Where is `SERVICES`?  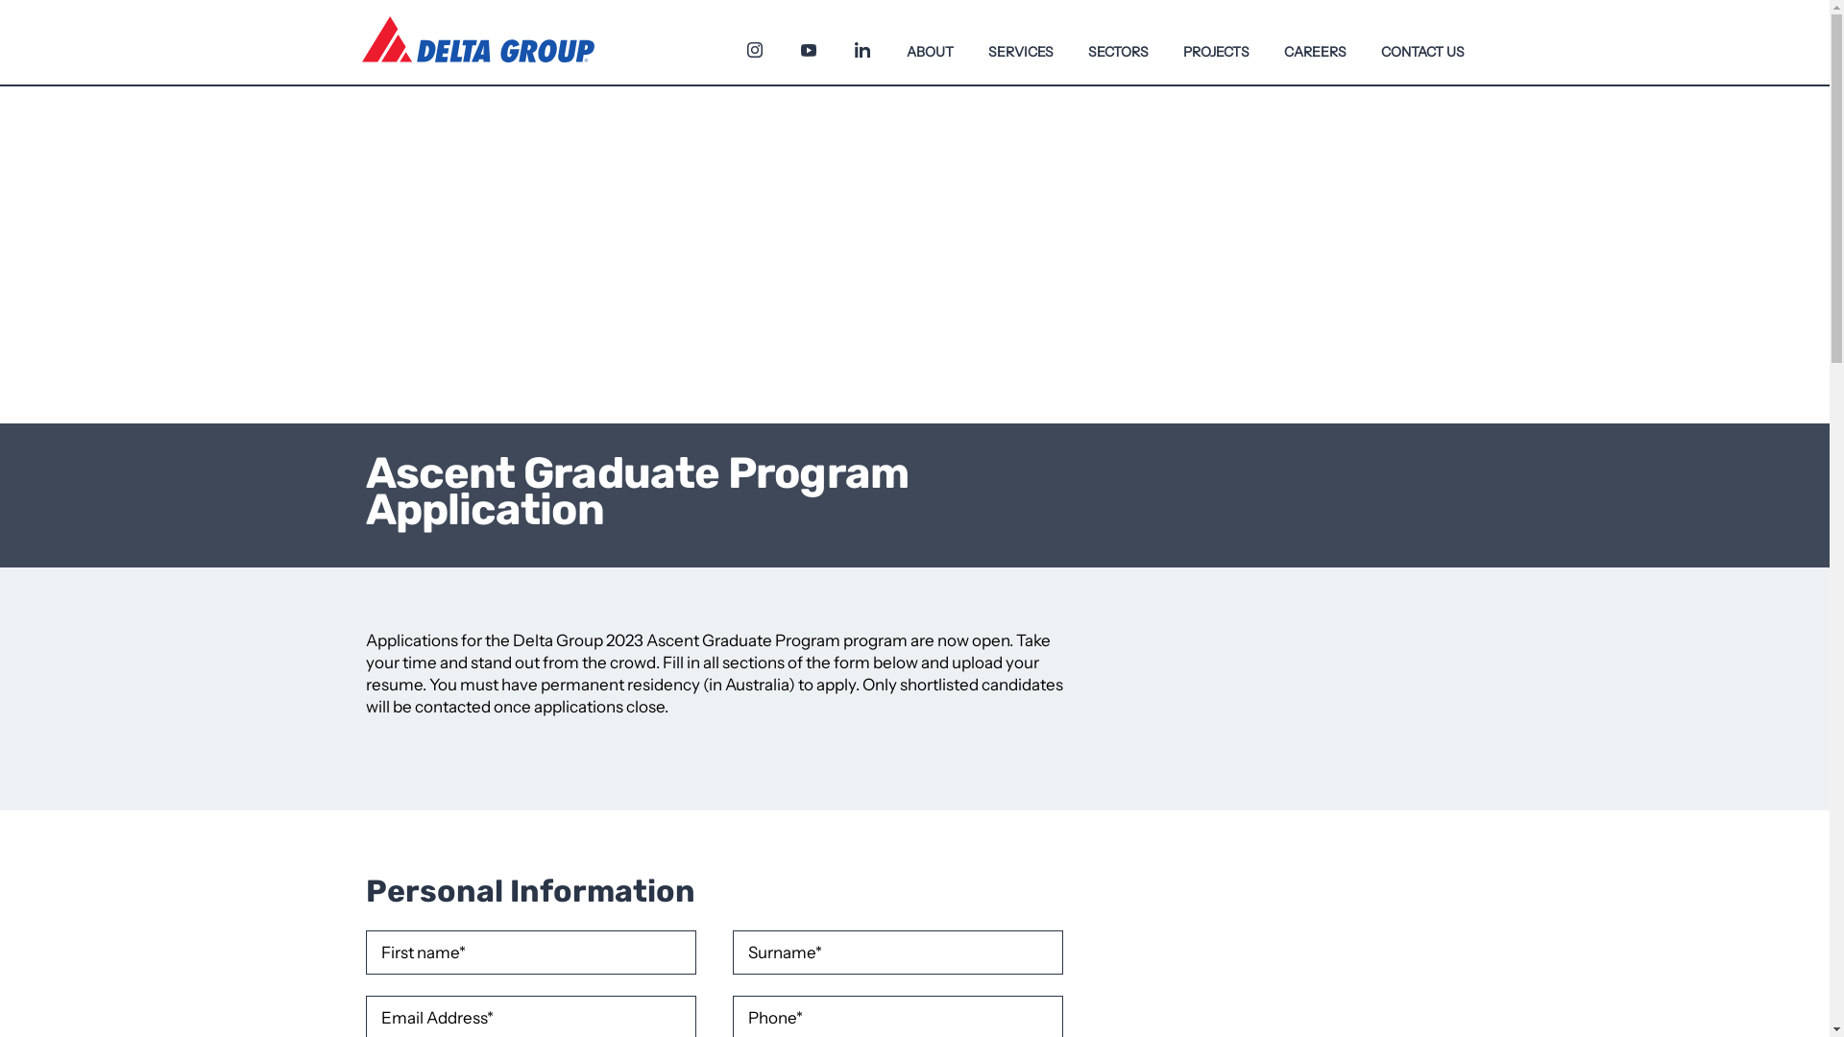
SERVICES is located at coordinates (1020, 42).